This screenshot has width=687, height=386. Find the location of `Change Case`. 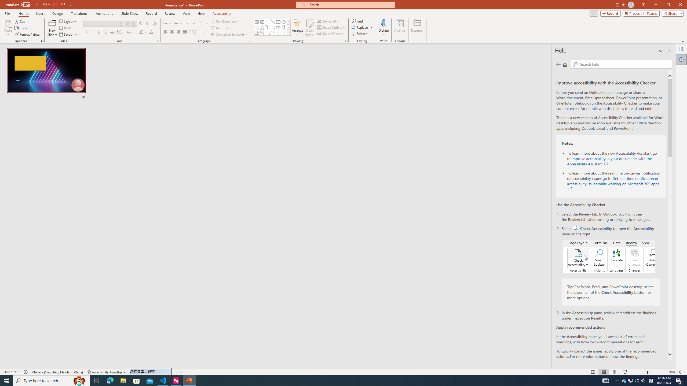

Change Case is located at coordinates (130, 32).